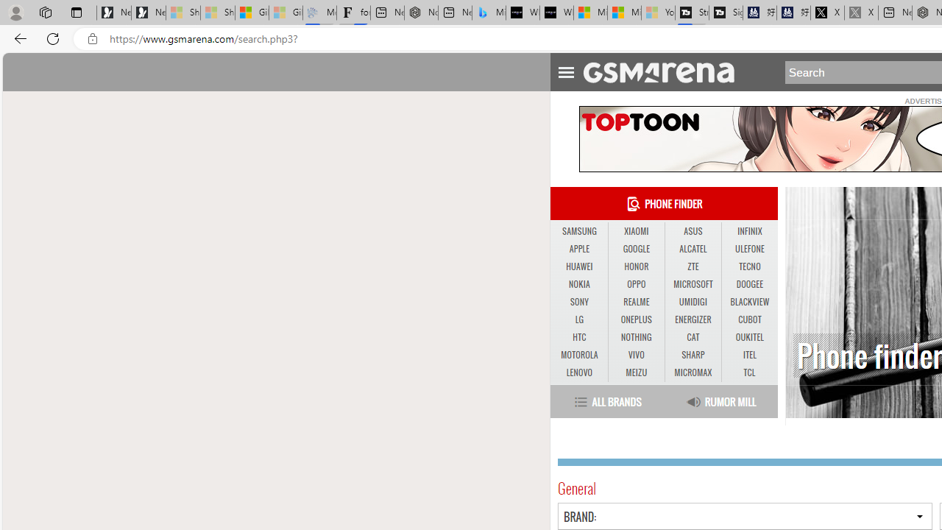 This screenshot has height=530, width=942. What do you see at coordinates (749, 319) in the screenshot?
I see `CUBOT` at bounding box center [749, 319].